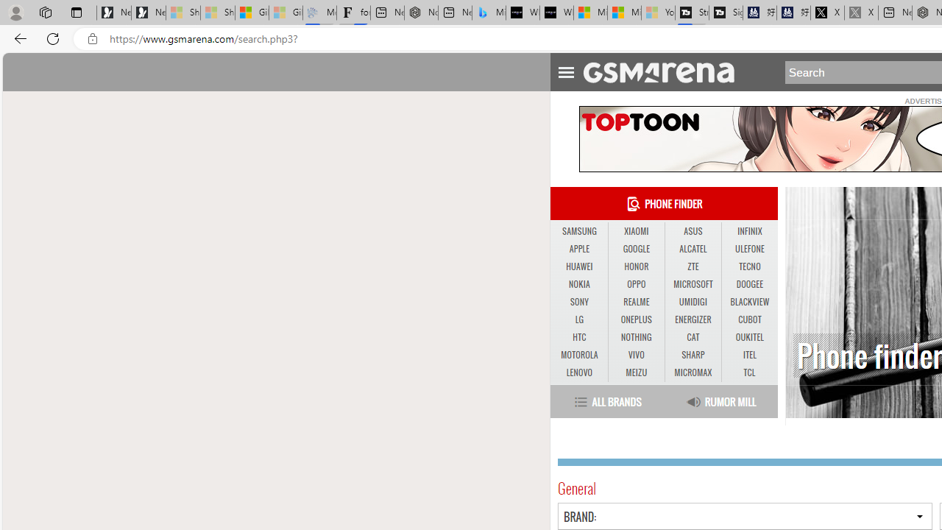 This screenshot has height=530, width=942. What do you see at coordinates (749, 319) in the screenshot?
I see `CUBOT` at bounding box center [749, 319].